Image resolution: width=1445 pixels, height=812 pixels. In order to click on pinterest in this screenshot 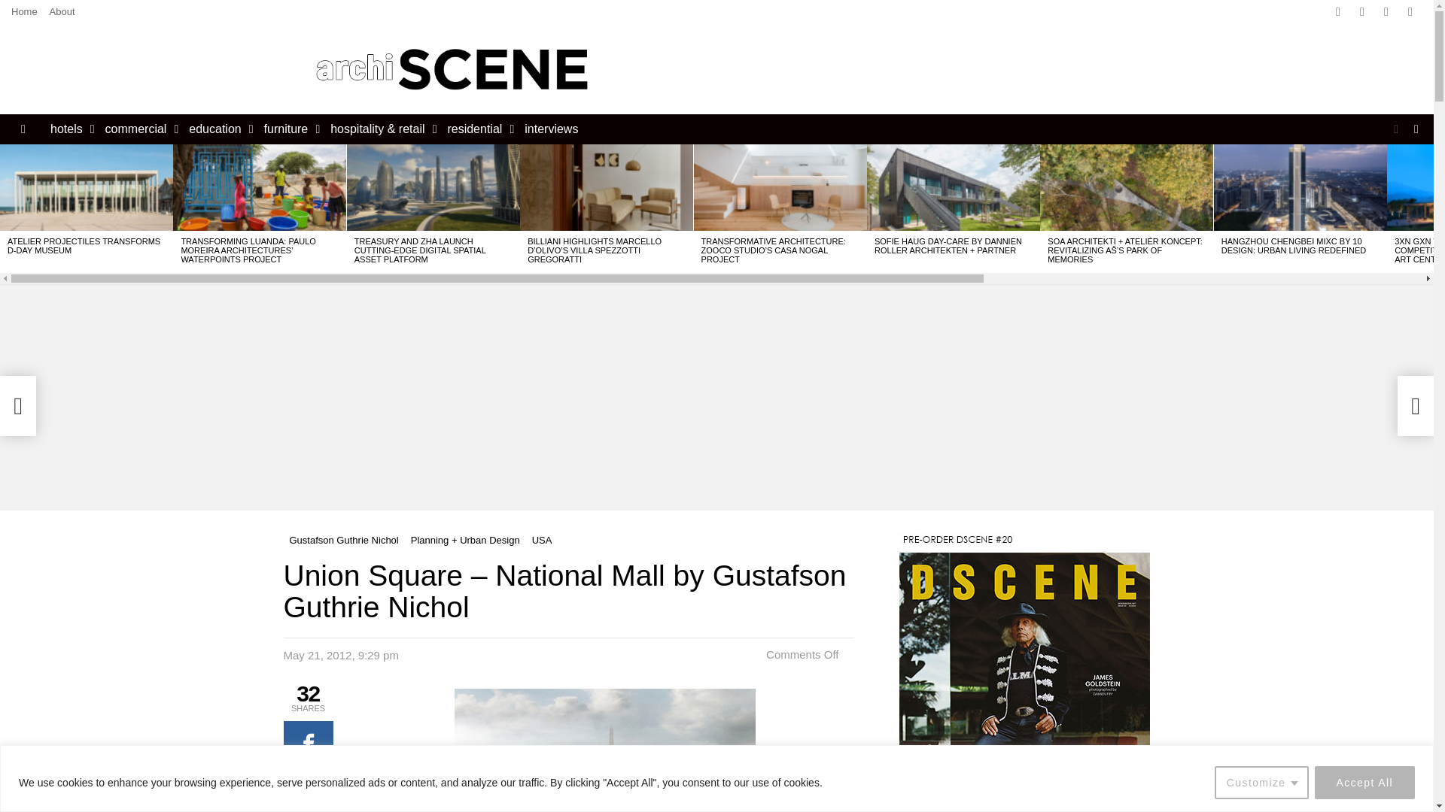, I will do `click(1410, 12)`.